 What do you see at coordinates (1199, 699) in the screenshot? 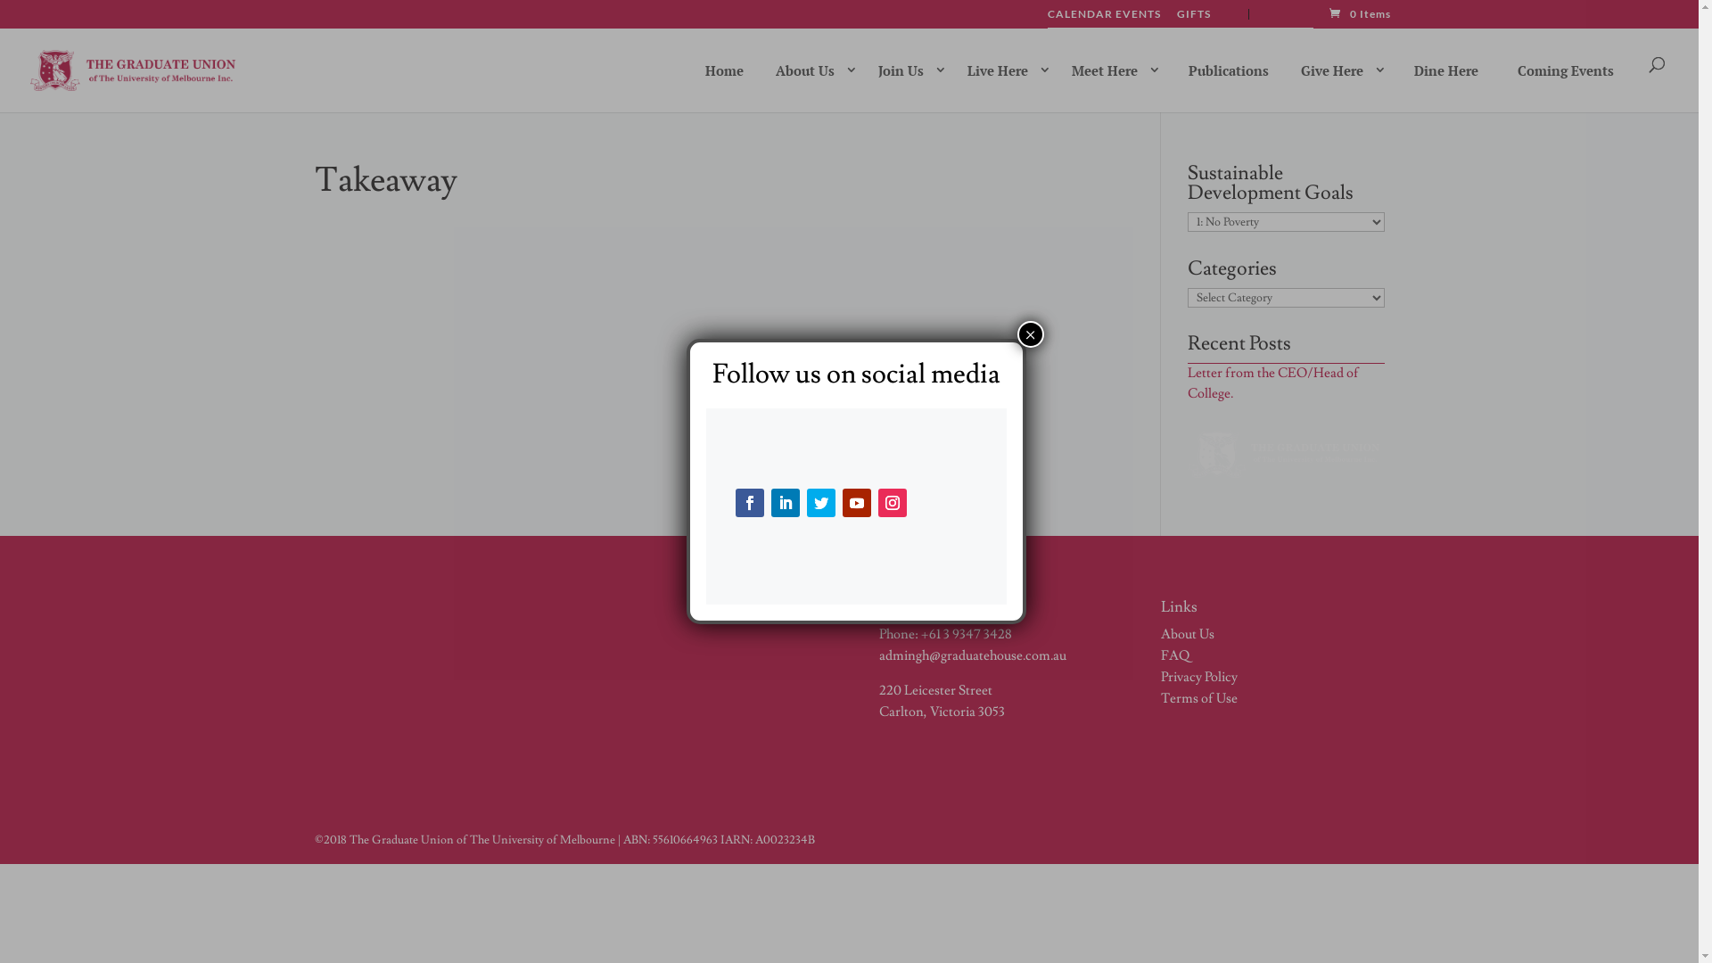
I see `Terms of Use` at bounding box center [1199, 699].